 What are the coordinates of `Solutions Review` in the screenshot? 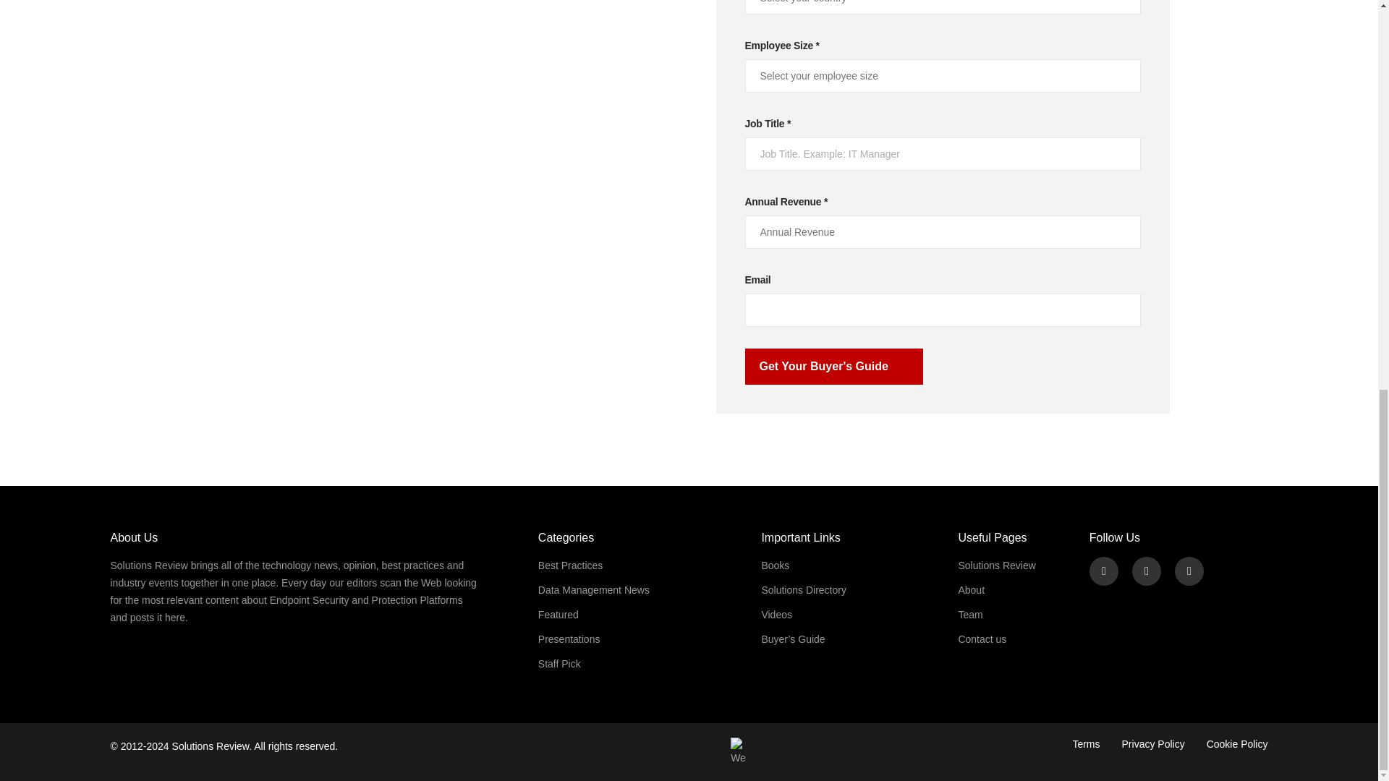 It's located at (211, 746).